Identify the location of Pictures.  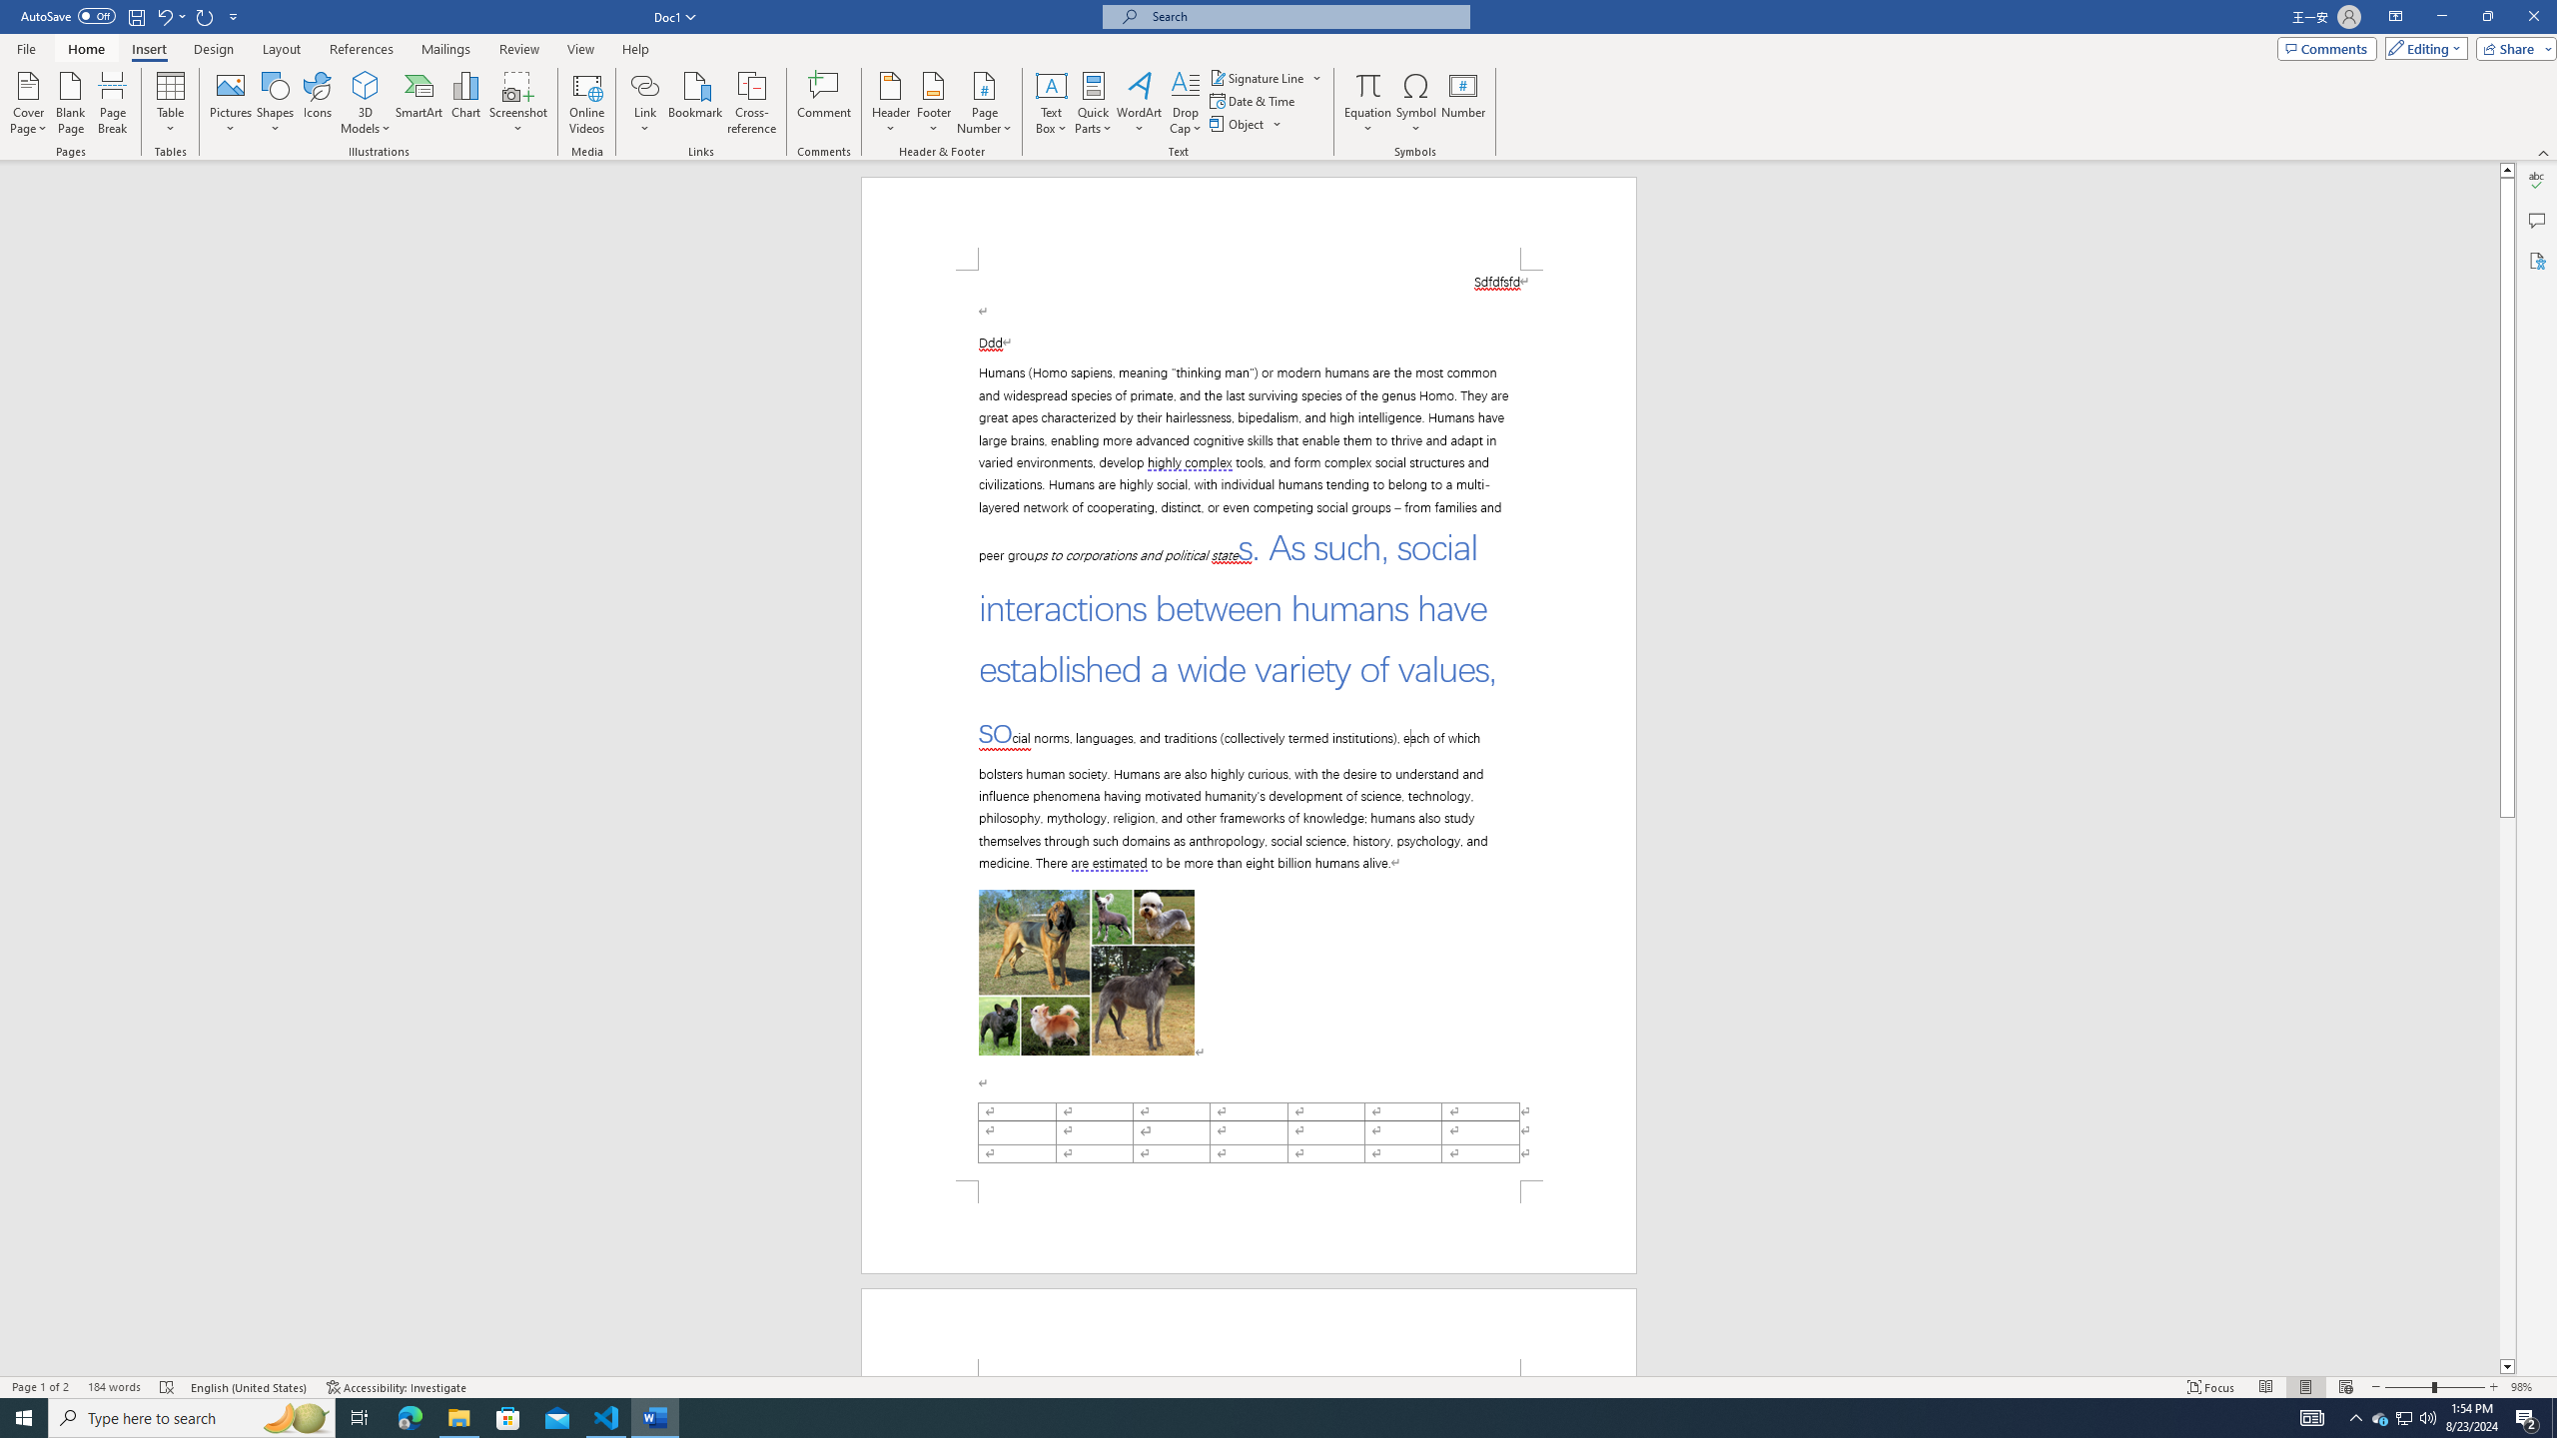
(232, 103).